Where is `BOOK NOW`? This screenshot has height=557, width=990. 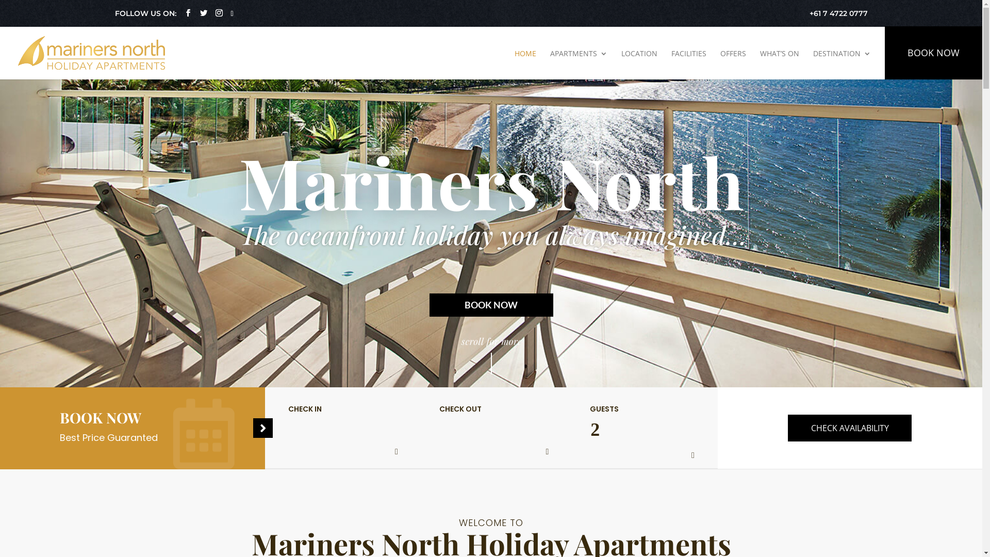
BOOK NOW is located at coordinates (933, 53).